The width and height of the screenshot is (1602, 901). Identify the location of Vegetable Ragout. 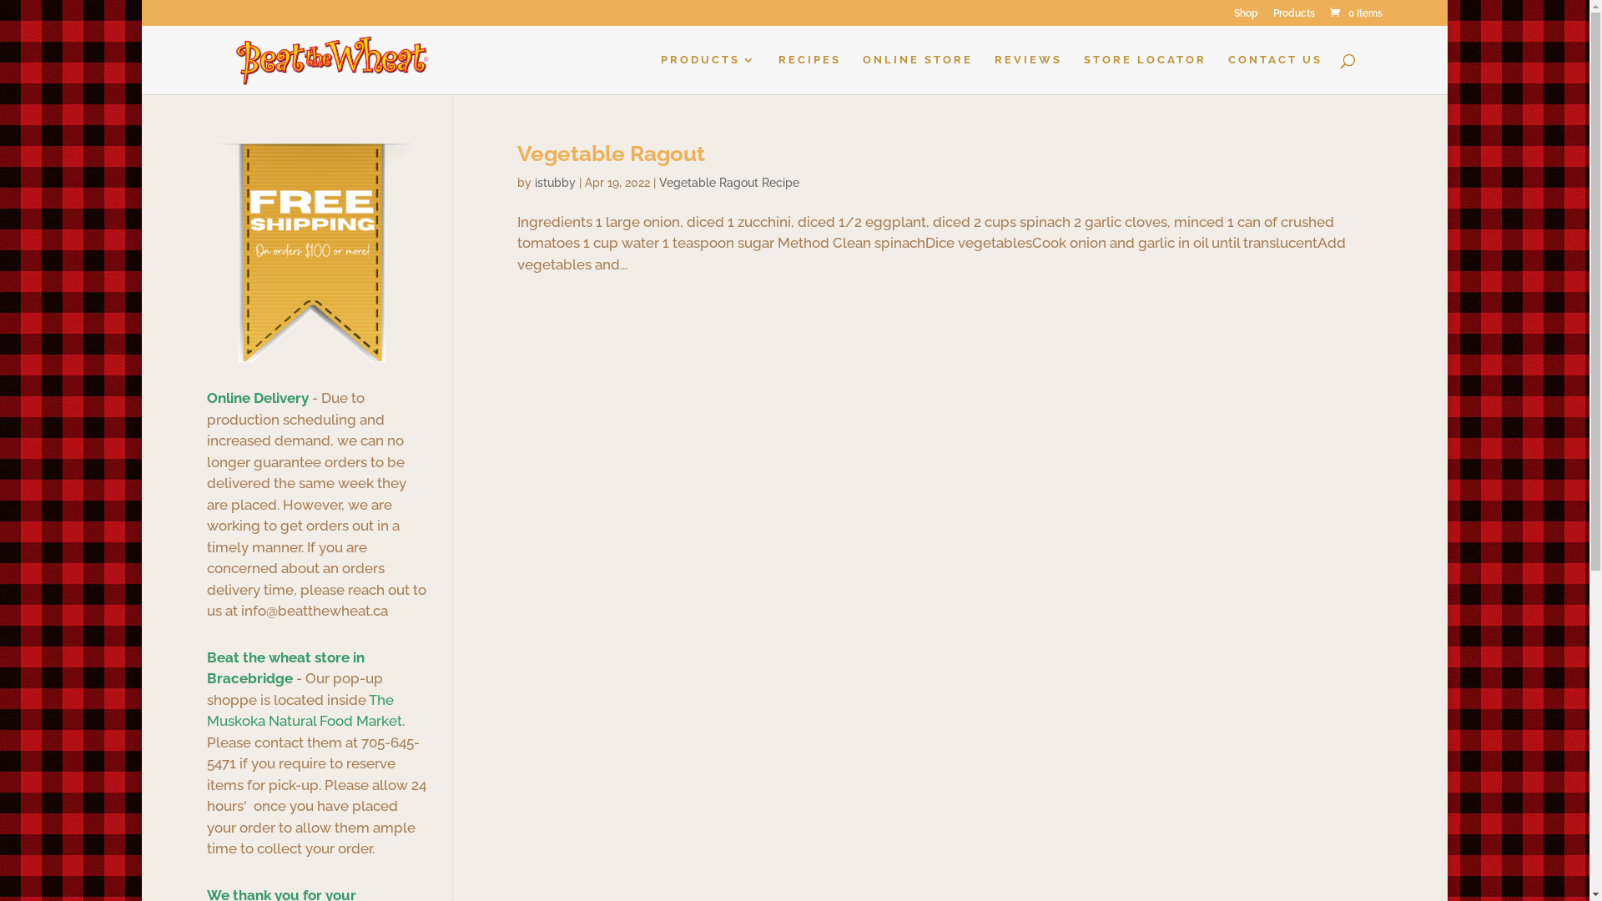
(611, 154).